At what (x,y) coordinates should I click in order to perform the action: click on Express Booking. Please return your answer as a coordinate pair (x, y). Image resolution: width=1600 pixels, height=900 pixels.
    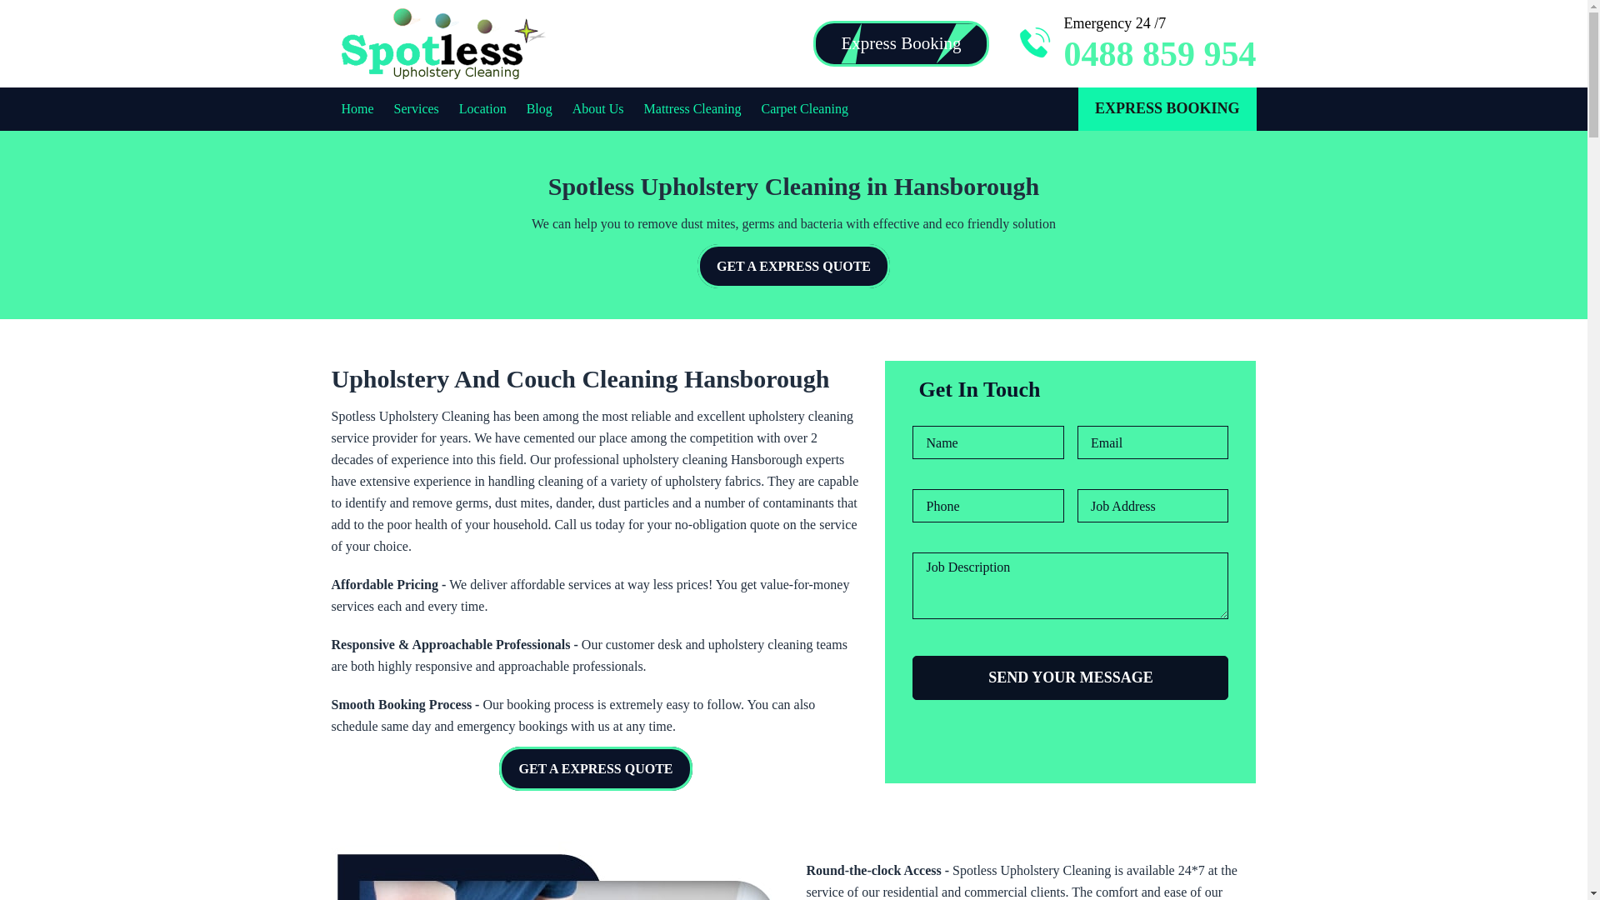
    Looking at the image, I should click on (900, 42).